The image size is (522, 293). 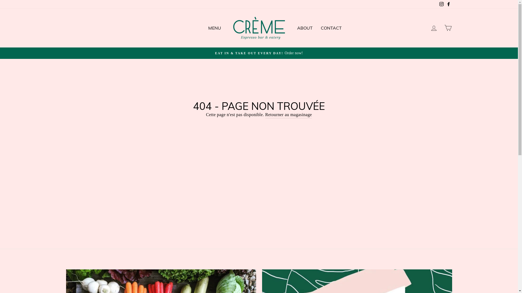 I want to click on CONTACT, so click(x=331, y=28).